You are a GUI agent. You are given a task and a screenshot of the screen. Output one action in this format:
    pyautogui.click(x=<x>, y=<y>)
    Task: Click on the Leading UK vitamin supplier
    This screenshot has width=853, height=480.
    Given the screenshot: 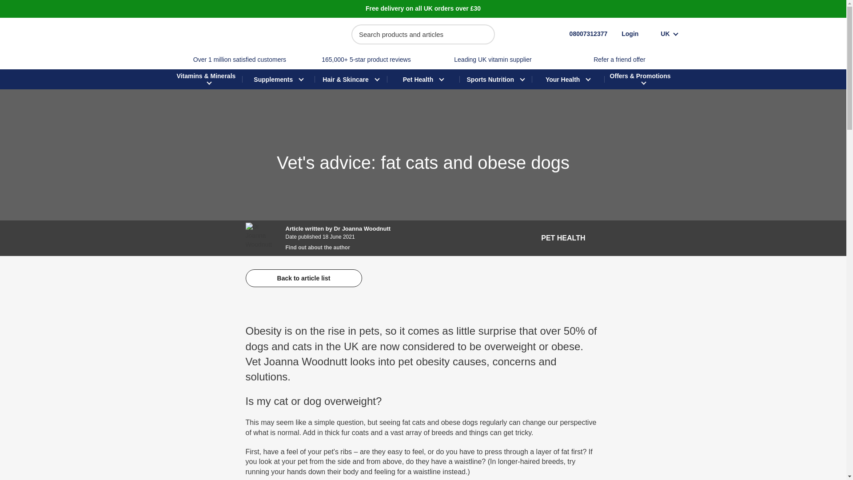 What is the action you would take?
    pyautogui.click(x=492, y=60)
    